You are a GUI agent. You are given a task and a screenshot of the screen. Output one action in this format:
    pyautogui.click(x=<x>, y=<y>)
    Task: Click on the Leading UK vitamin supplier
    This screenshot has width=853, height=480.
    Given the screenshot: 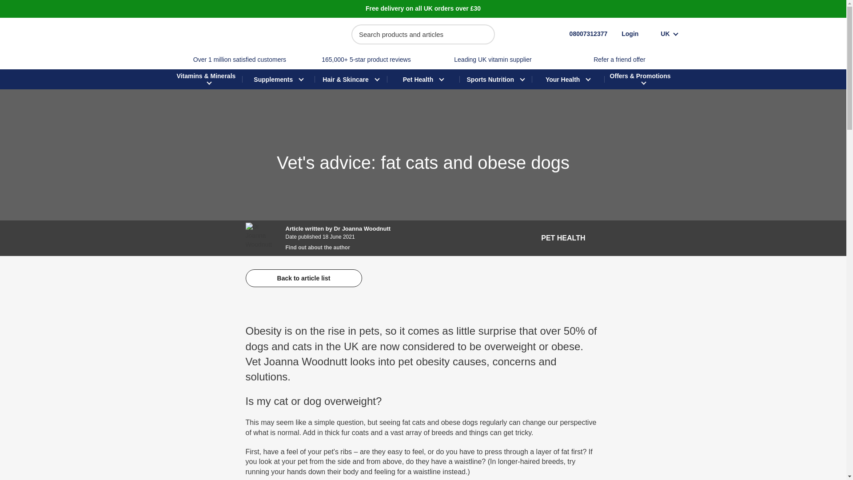 What is the action you would take?
    pyautogui.click(x=492, y=60)
    